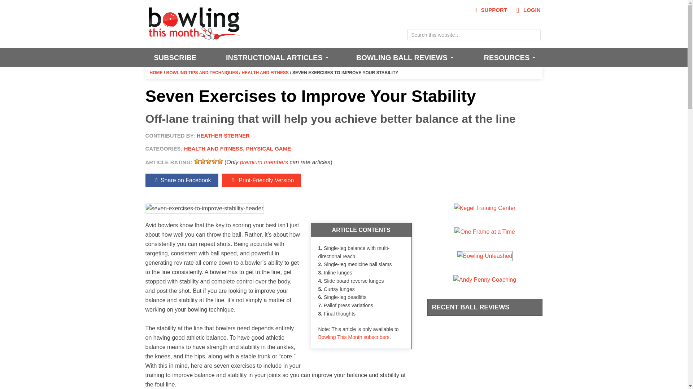 The image size is (693, 389). Describe the element at coordinates (175, 57) in the screenshot. I see `SUBSCRIBE` at that location.